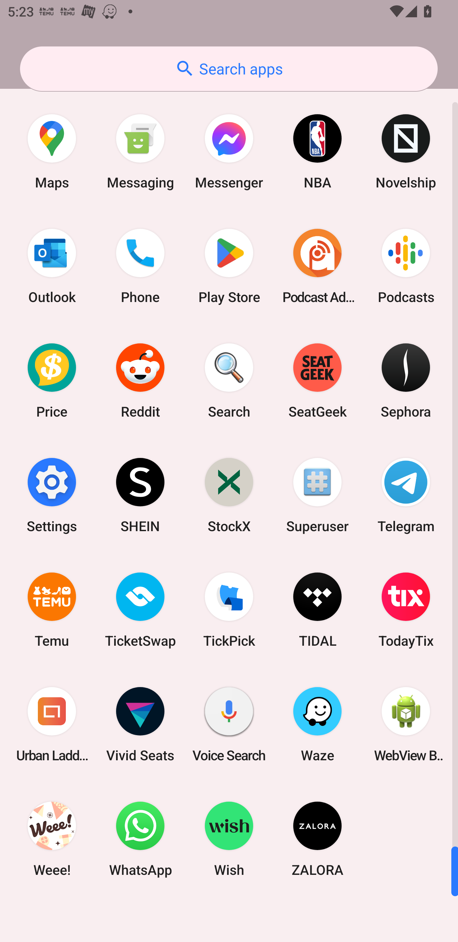 The width and height of the screenshot is (458, 942). I want to click on Podcasts, so click(406, 266).